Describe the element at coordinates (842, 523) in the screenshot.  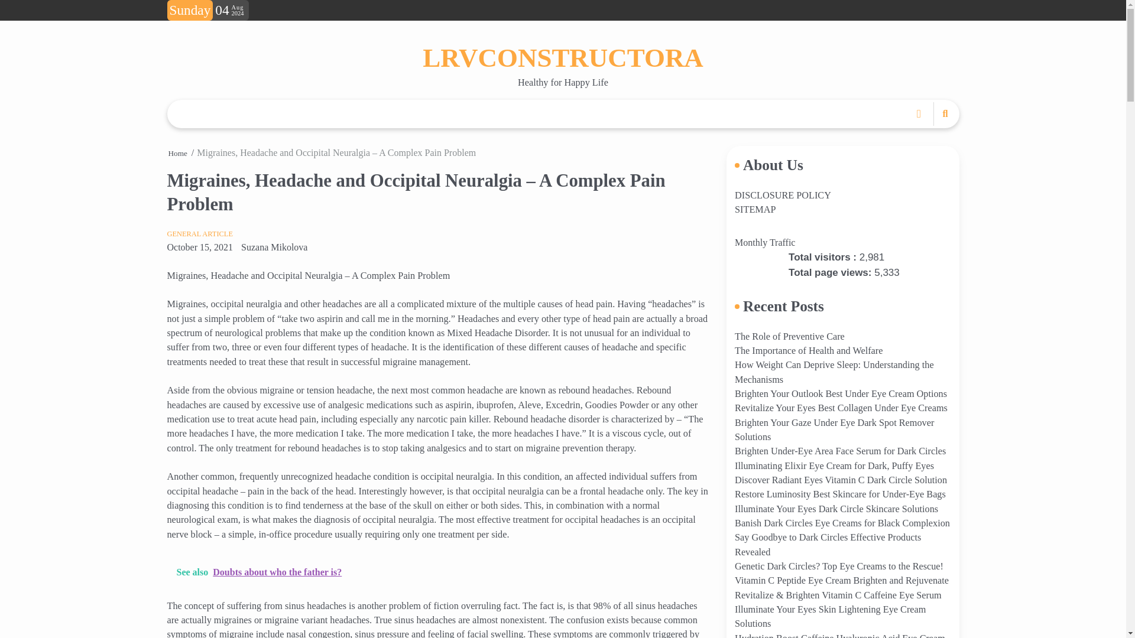
I see `Banish Dark Circles Eye Creams for Black Complexion` at that location.